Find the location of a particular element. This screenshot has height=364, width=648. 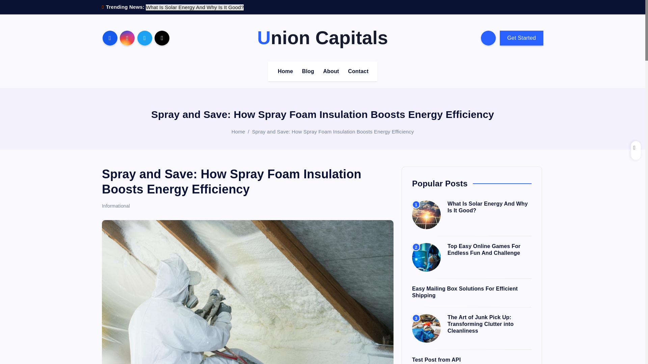

Contact is located at coordinates (358, 71).